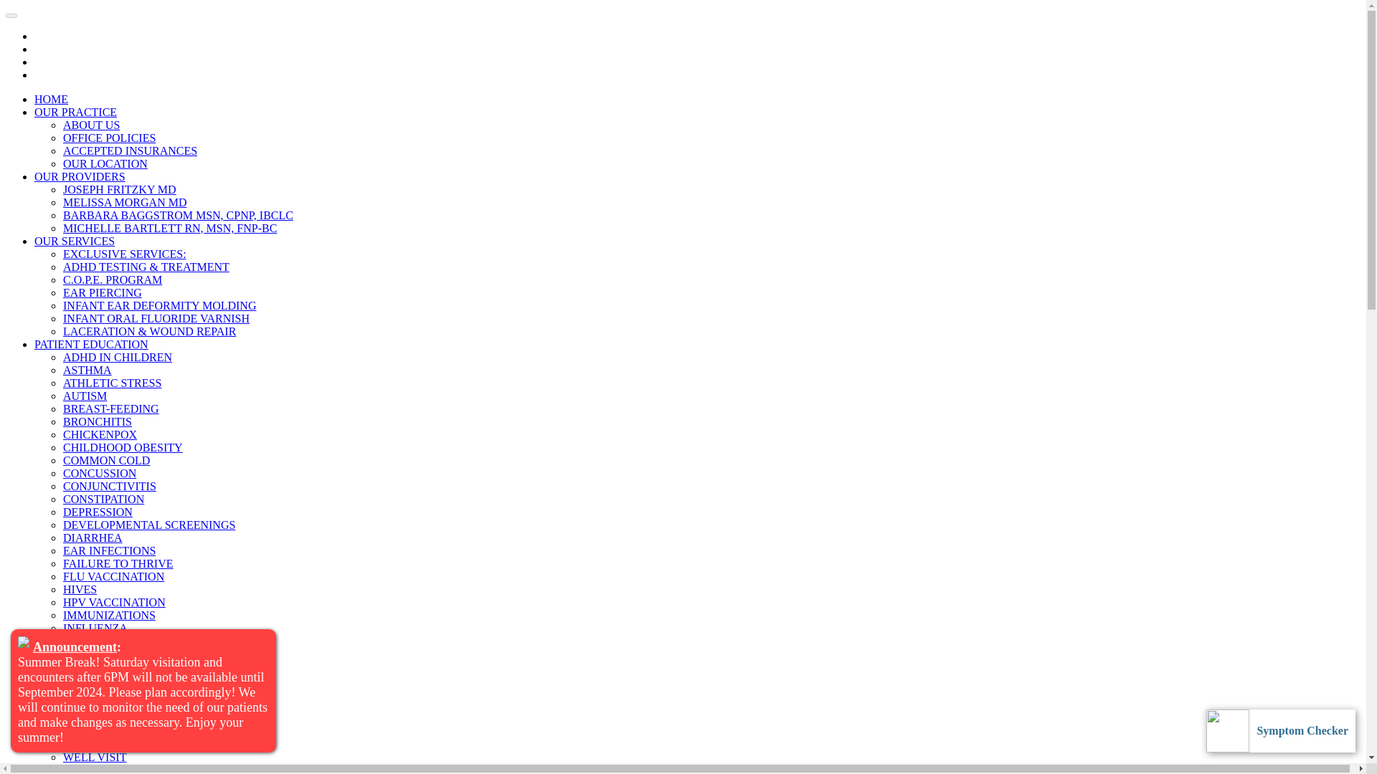 This screenshot has height=774, width=1377. I want to click on OFFICE POLICIES, so click(109, 138).